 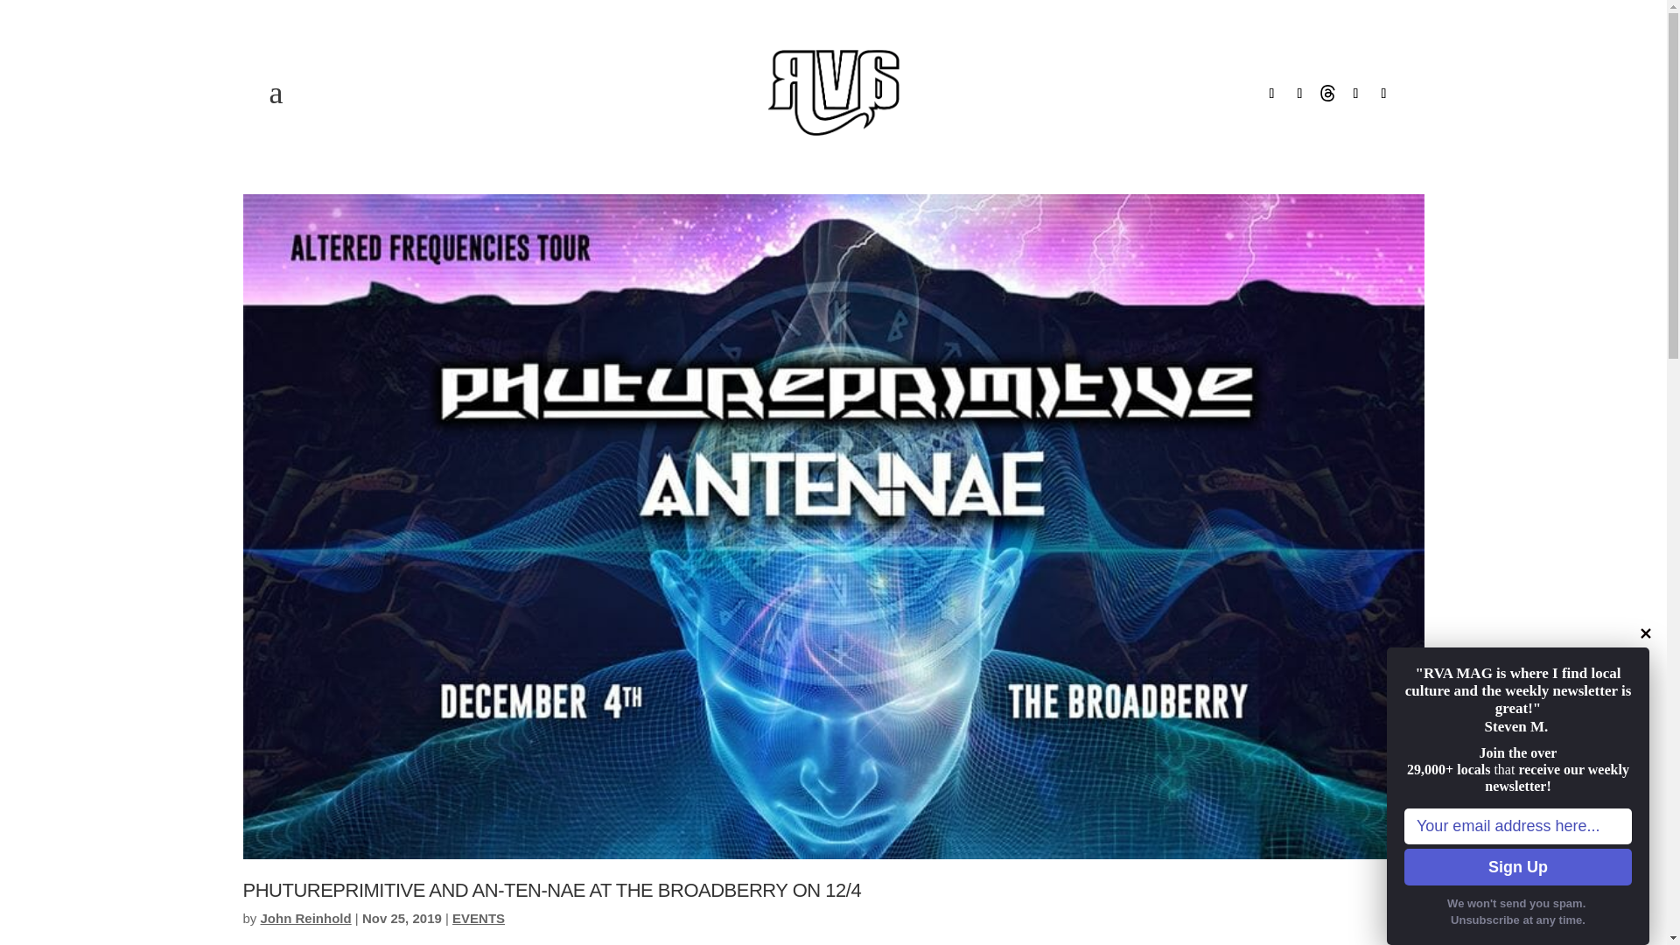 I want to click on Follow on Youtube, so click(x=1384, y=93).